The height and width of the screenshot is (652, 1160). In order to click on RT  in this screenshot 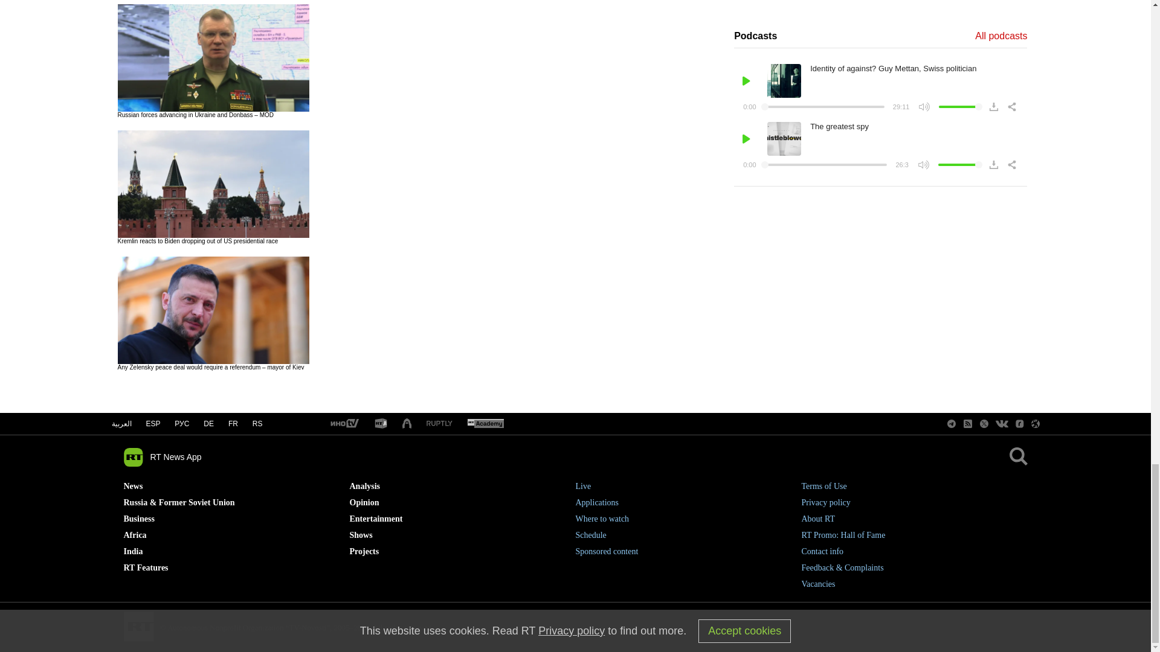, I will do `click(344, 424)`.